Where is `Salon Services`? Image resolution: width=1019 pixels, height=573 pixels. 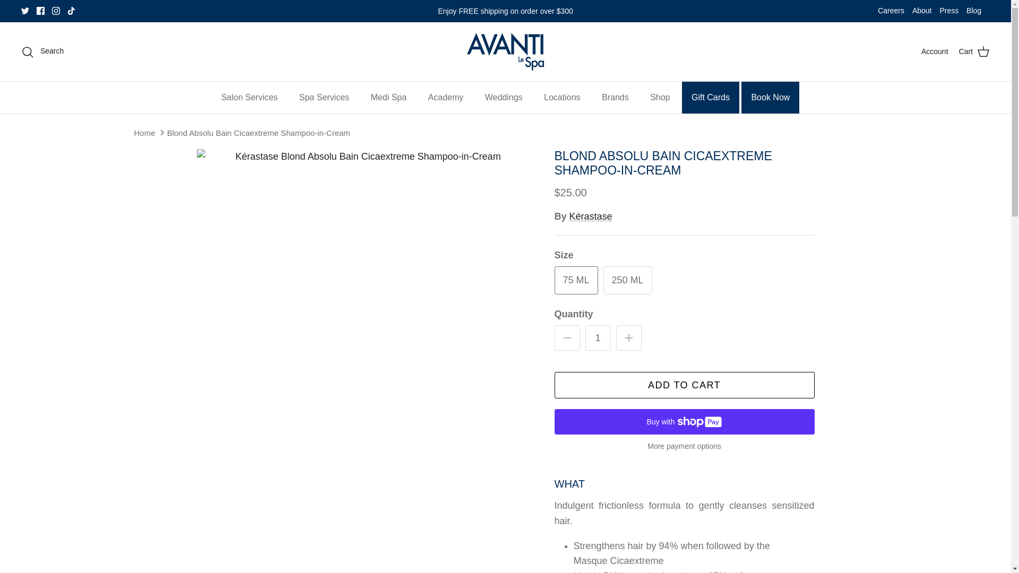
Salon Services is located at coordinates (249, 98).